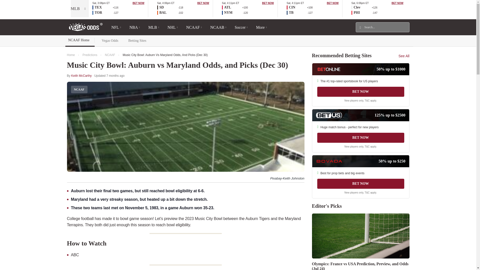 This screenshot has width=480, height=270. What do you see at coordinates (397, 3) in the screenshot?
I see `BET NOW` at bounding box center [397, 3].